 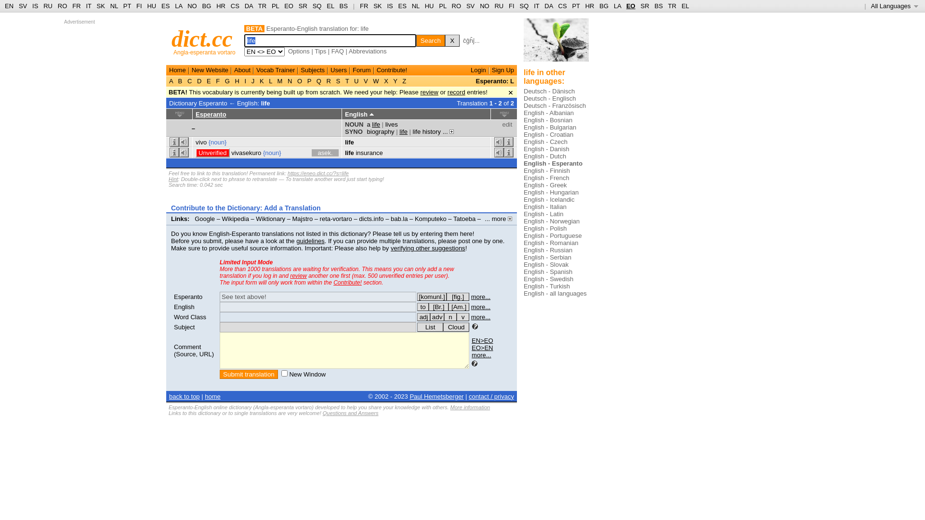 I want to click on SV, so click(x=23, y=6).